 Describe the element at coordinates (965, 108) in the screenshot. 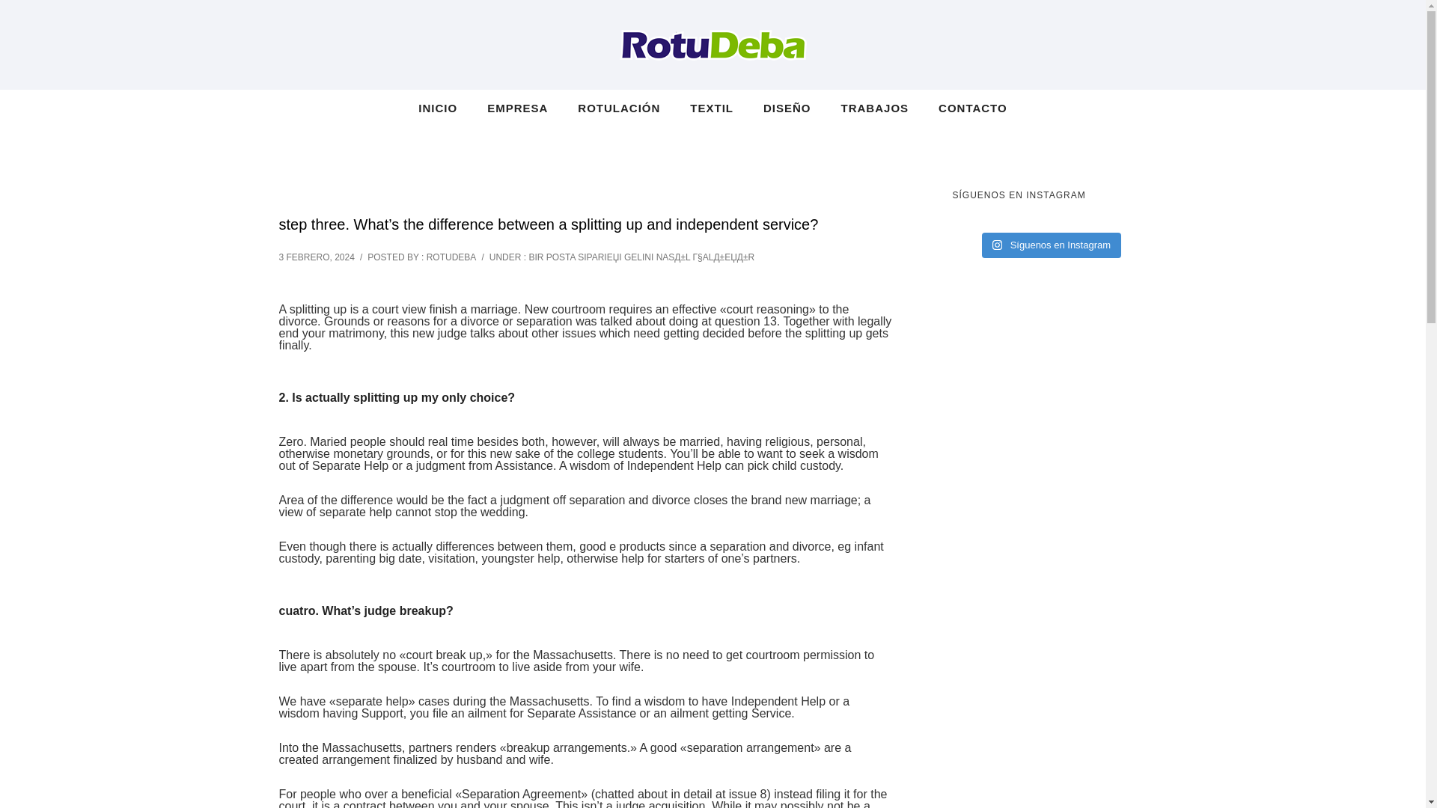

I see `Contacto` at that location.